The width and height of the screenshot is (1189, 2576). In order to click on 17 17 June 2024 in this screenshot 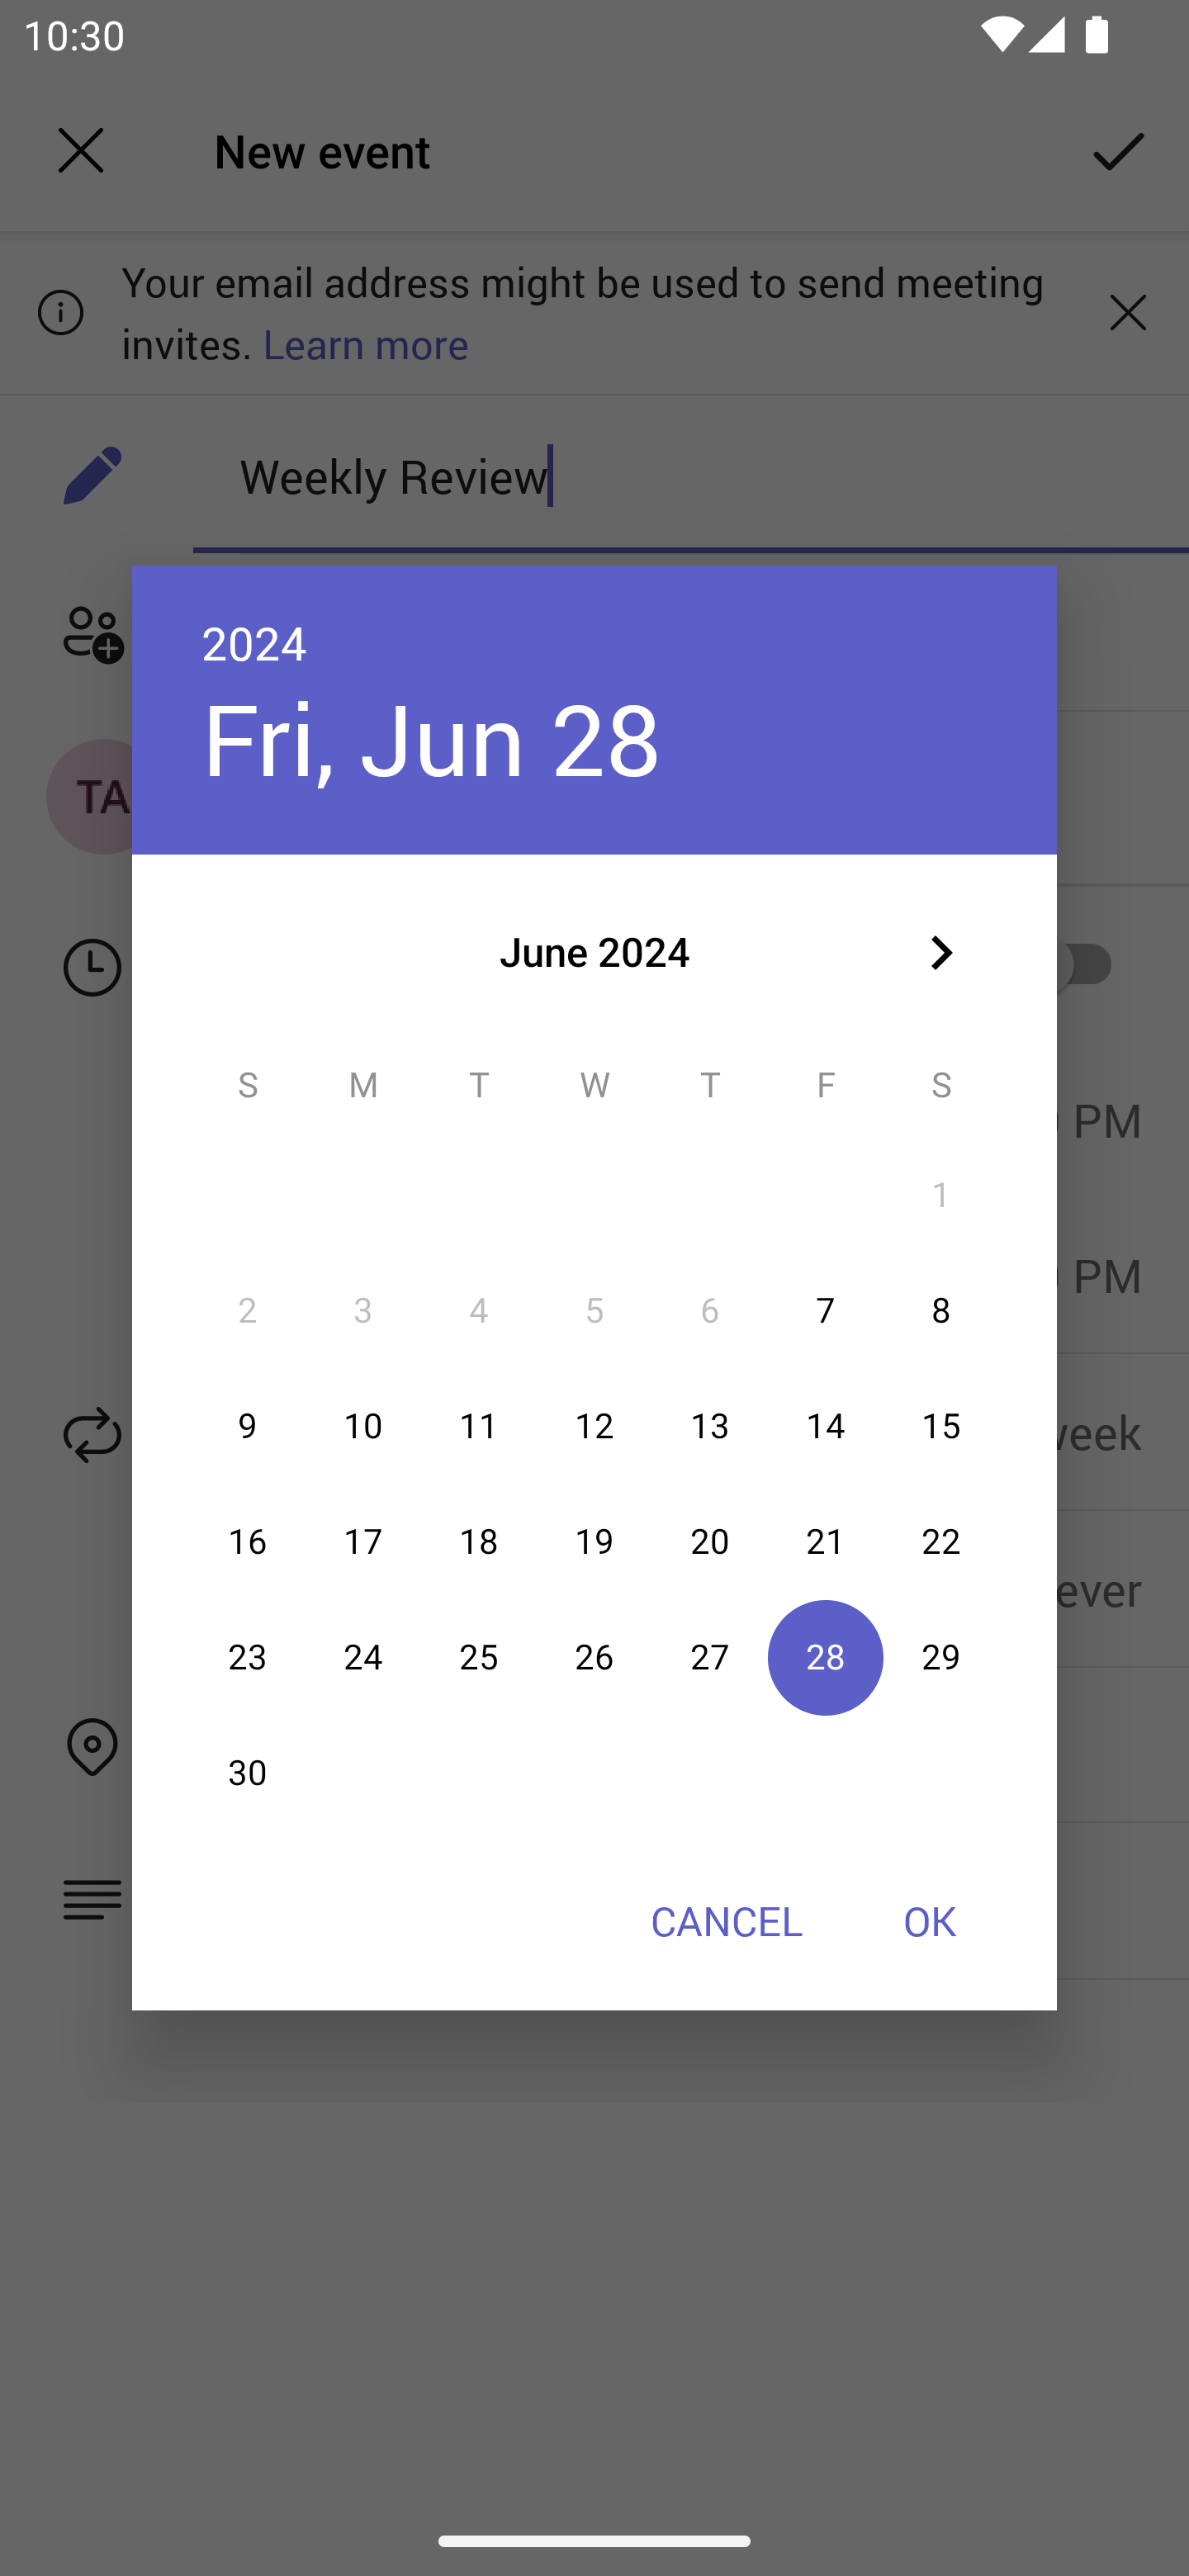, I will do `click(363, 1541)`.